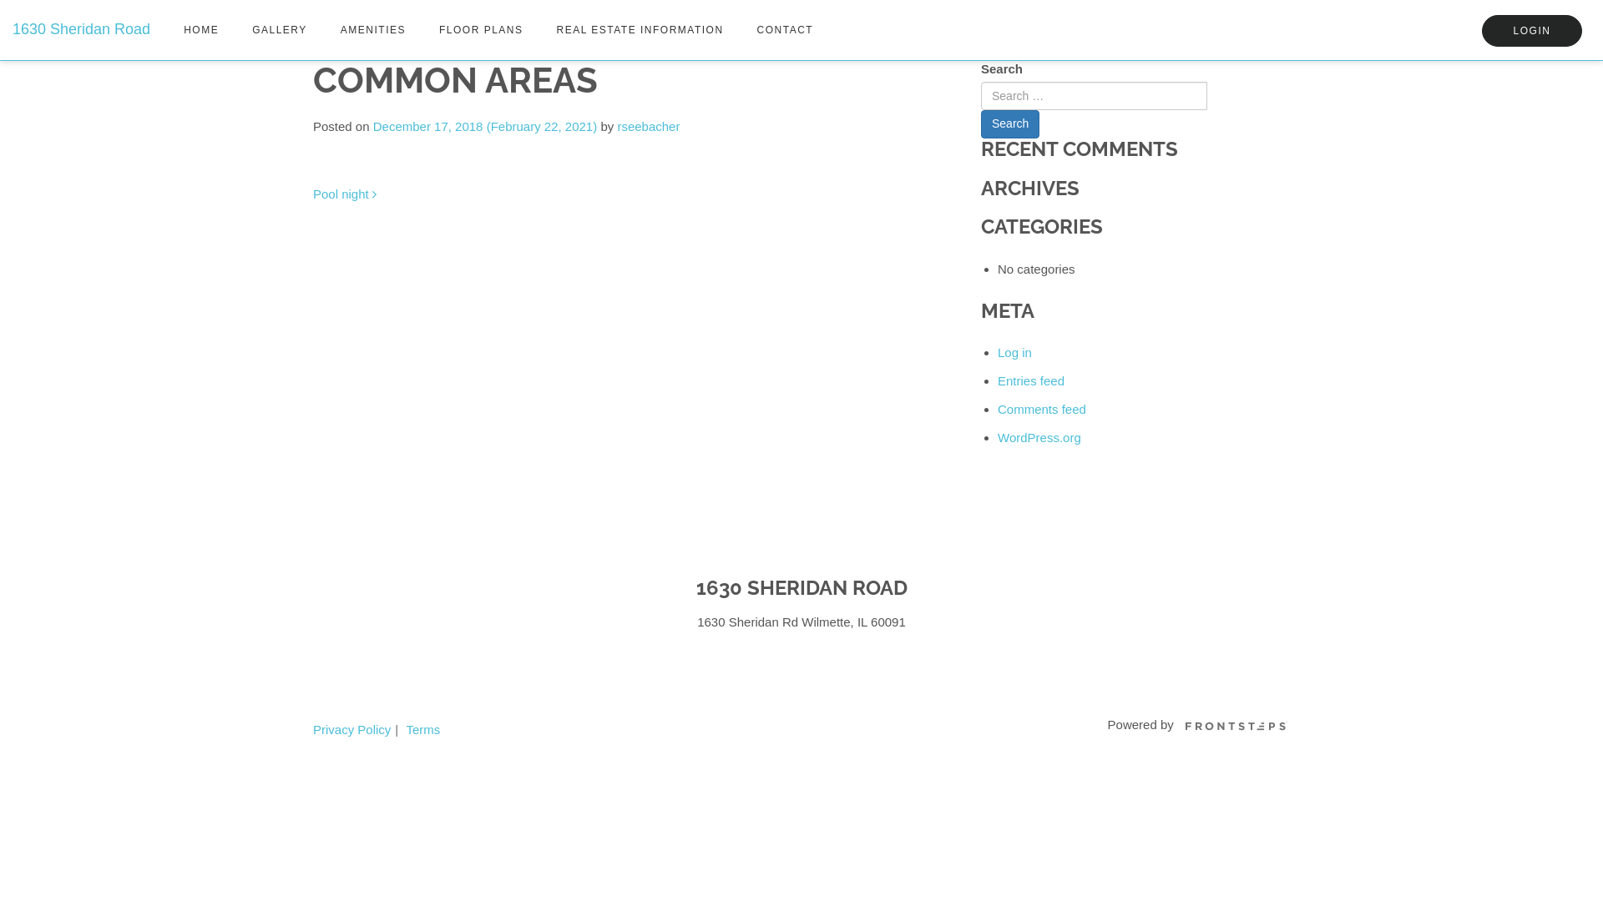  What do you see at coordinates (82, 21) in the screenshot?
I see `1630 Sheridan Road` at bounding box center [82, 21].